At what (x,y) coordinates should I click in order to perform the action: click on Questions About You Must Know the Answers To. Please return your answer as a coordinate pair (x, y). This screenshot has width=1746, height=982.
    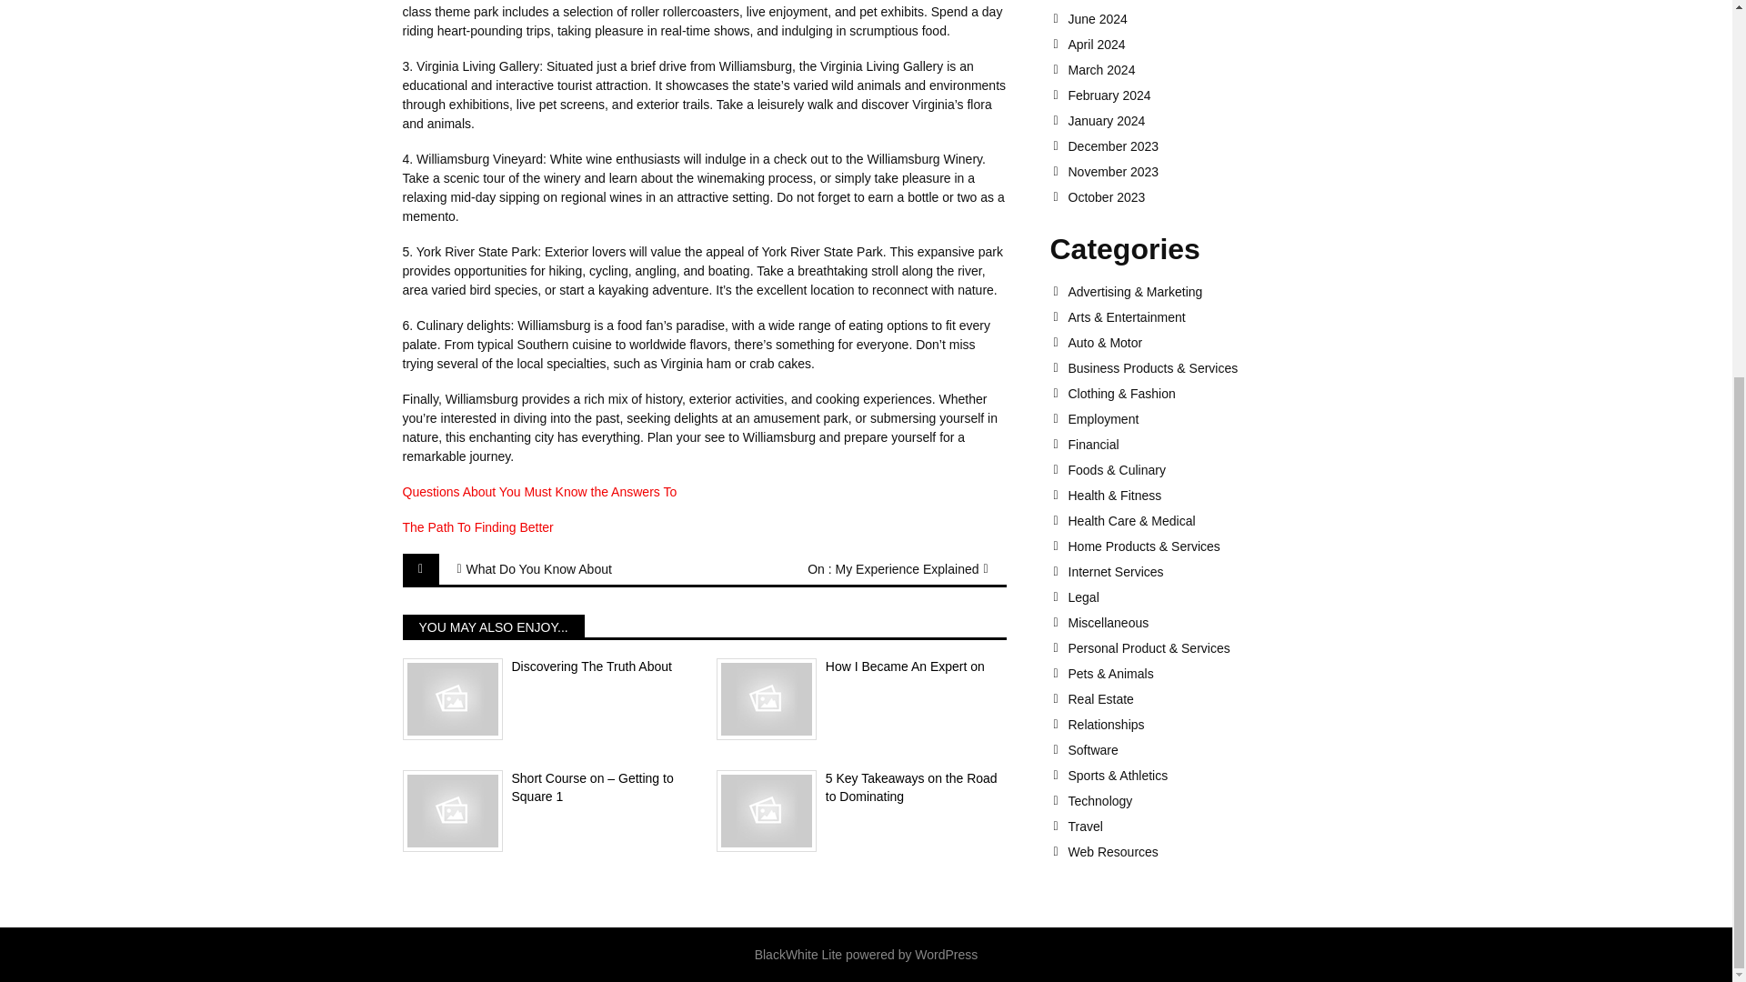
    Looking at the image, I should click on (538, 491).